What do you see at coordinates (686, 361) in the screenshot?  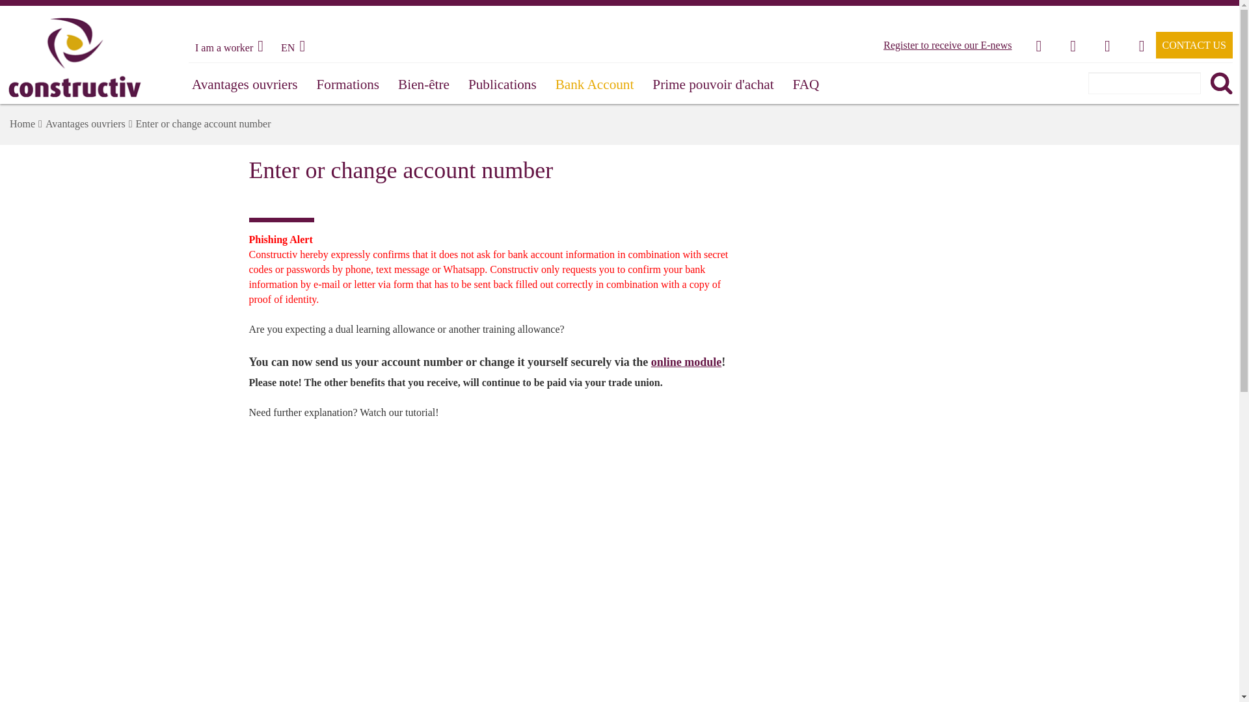 I see `online module` at bounding box center [686, 361].